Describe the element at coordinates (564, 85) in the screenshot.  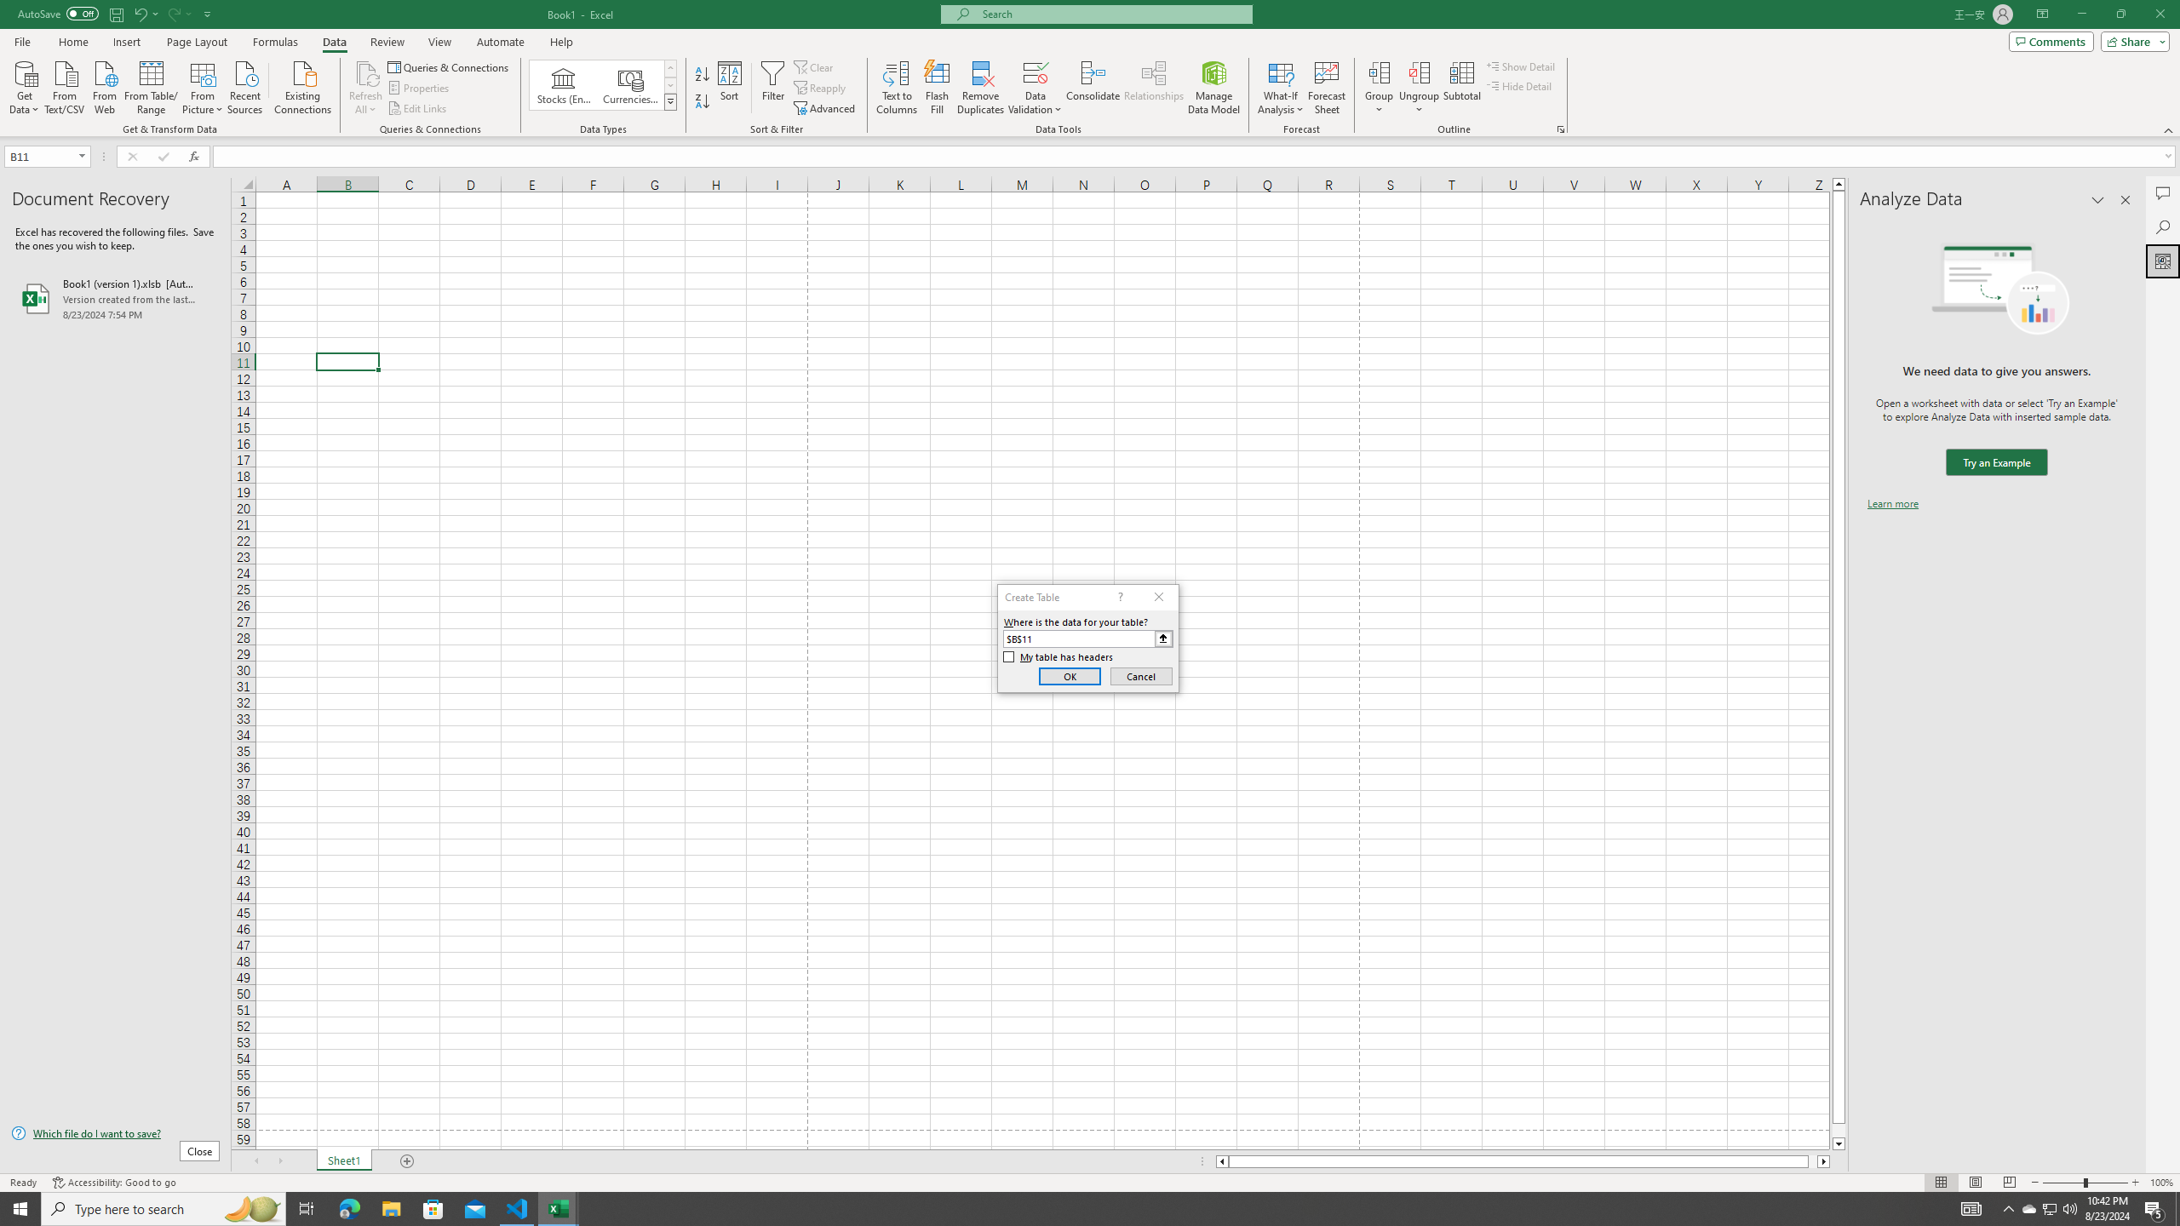
I see `Stocks (English)` at that location.